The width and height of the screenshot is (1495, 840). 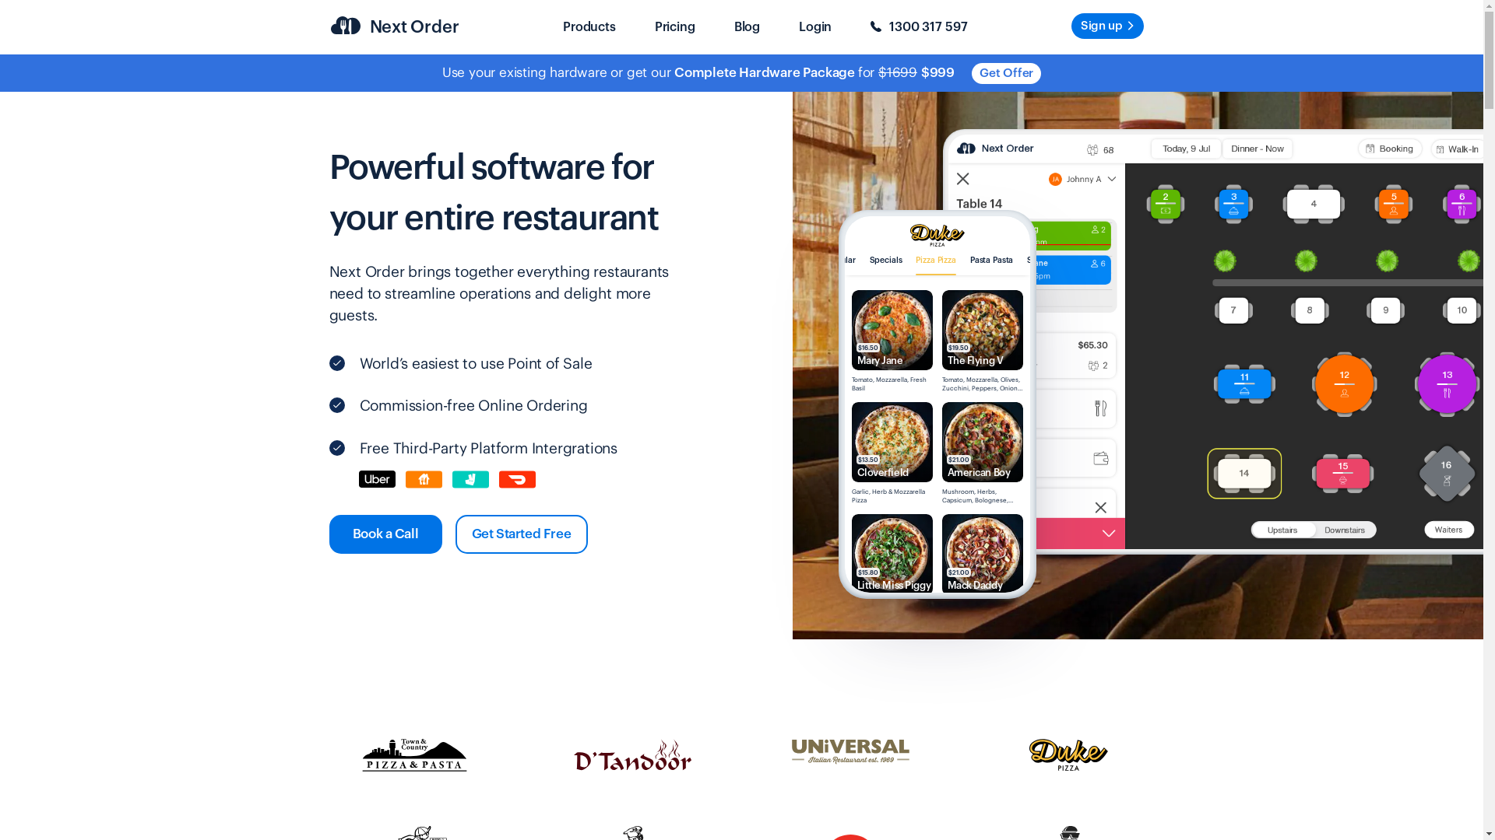 What do you see at coordinates (394, 28) in the screenshot?
I see `Next Order` at bounding box center [394, 28].